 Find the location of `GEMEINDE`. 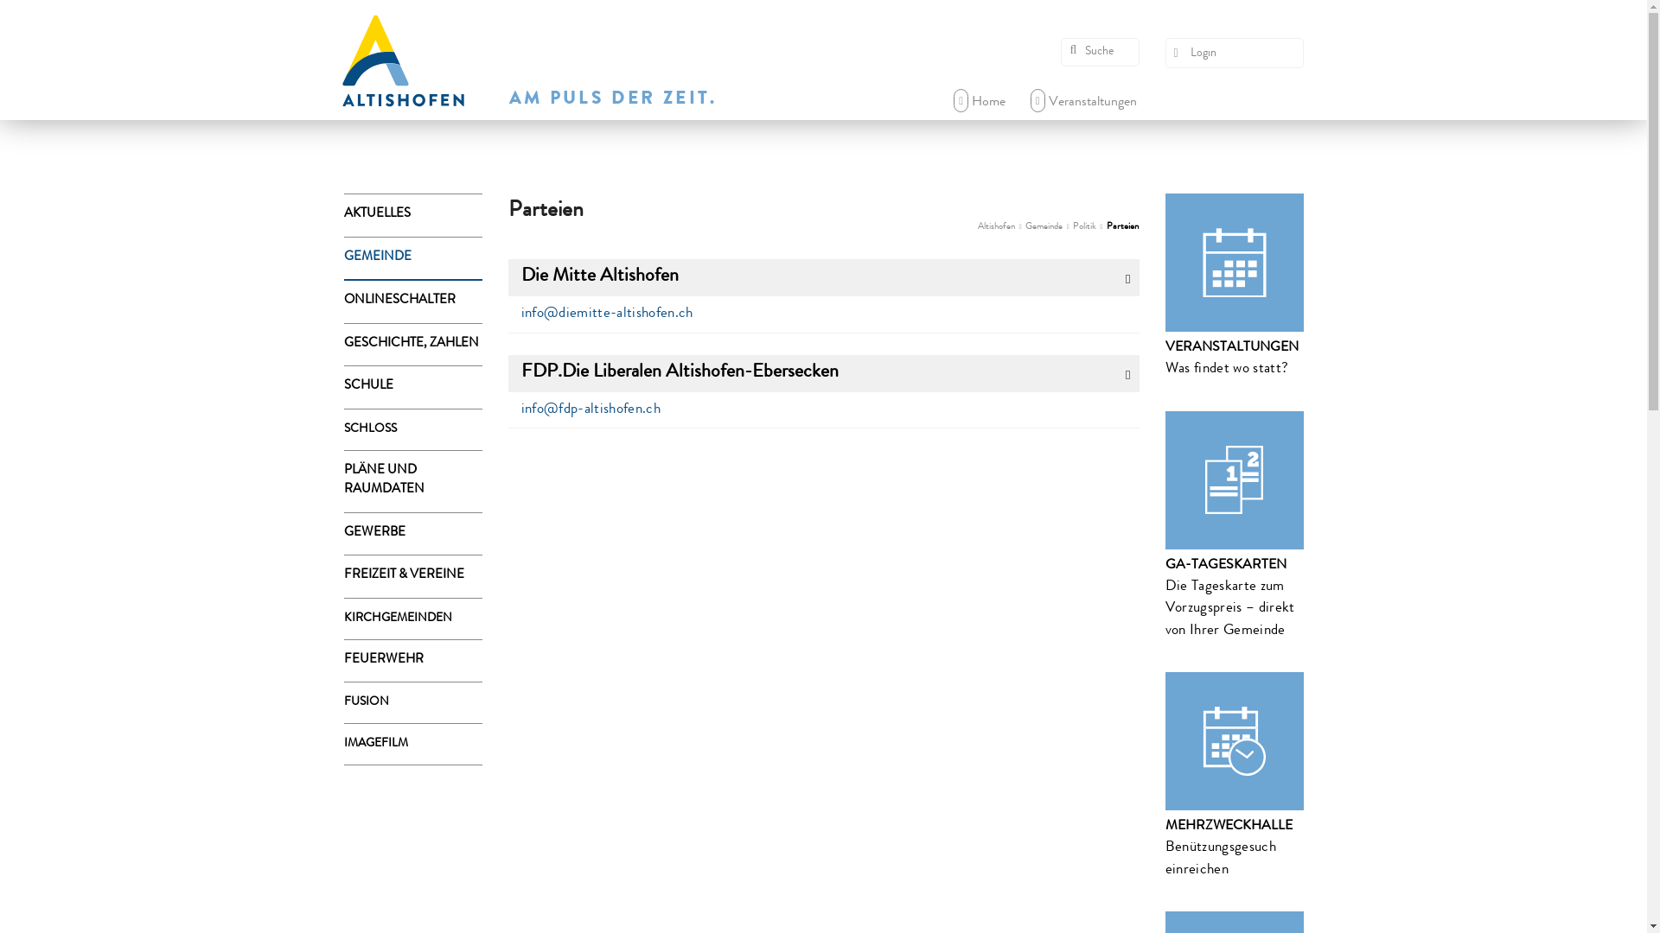

GEMEINDE is located at coordinates (413, 257).